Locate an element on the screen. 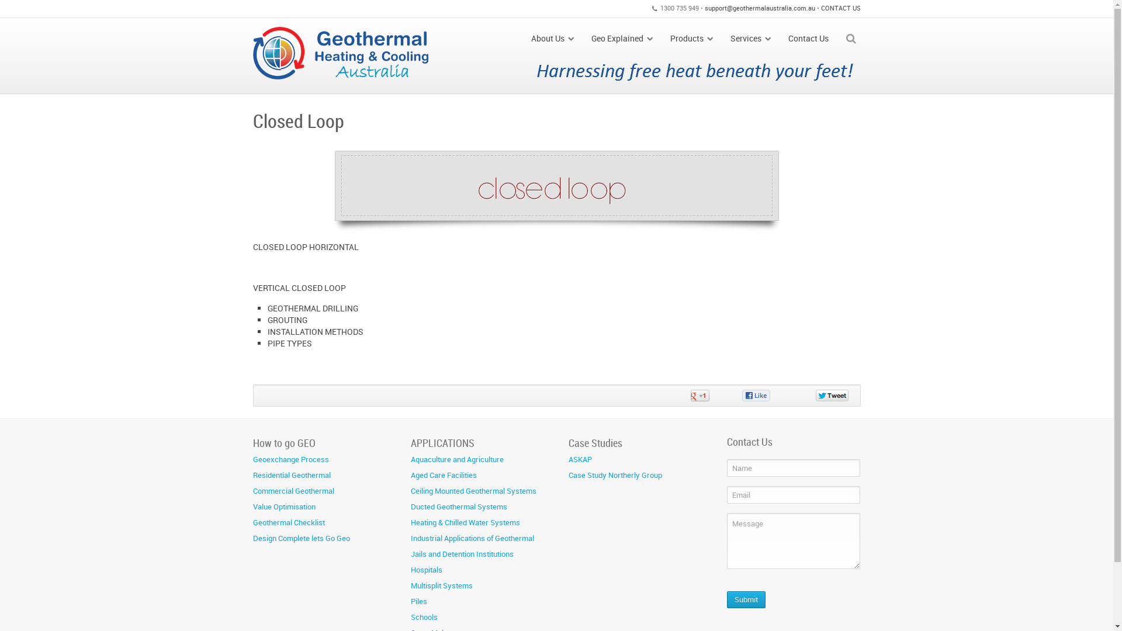 The image size is (1122, 631). Products is located at coordinates (692, 39).